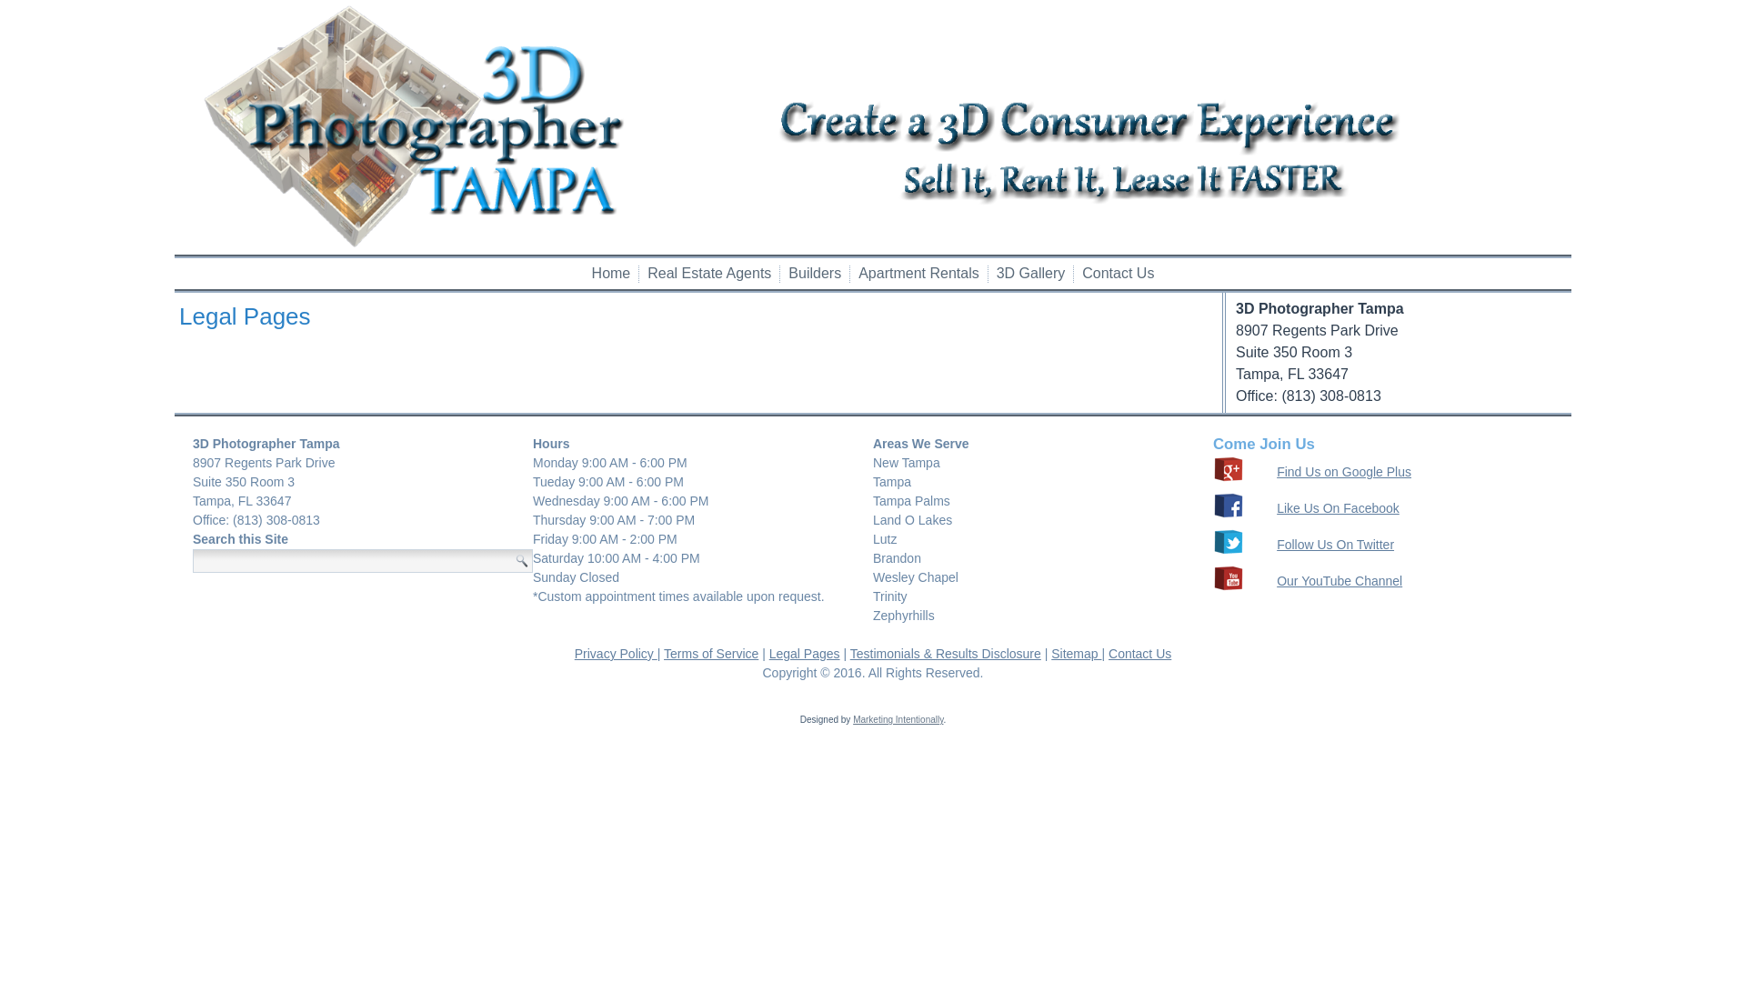  Describe the element at coordinates (711, 654) in the screenshot. I see `Terms of Service` at that location.